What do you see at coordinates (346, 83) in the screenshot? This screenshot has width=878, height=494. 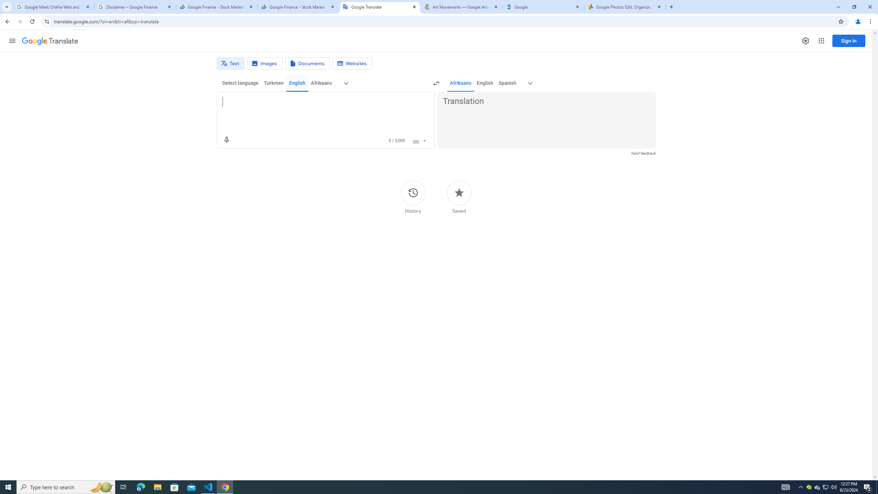 I see `More source languages` at bounding box center [346, 83].